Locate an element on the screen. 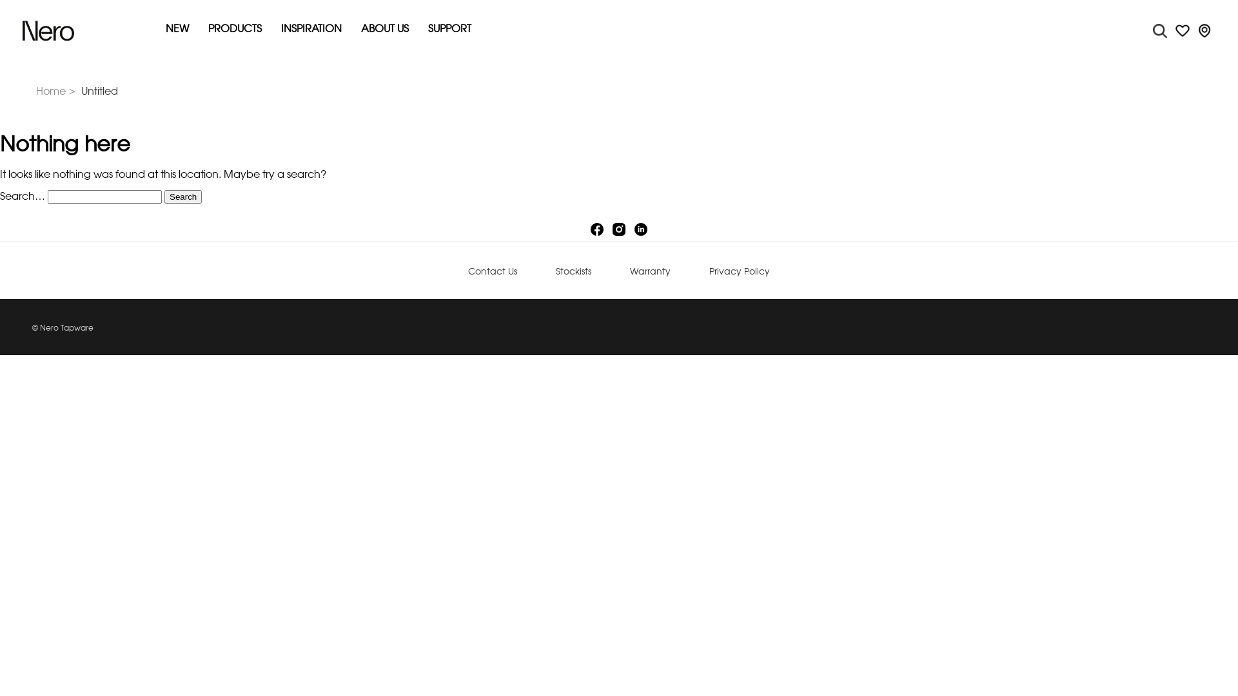 The image size is (1238, 696). Warranty is located at coordinates (650, 272).